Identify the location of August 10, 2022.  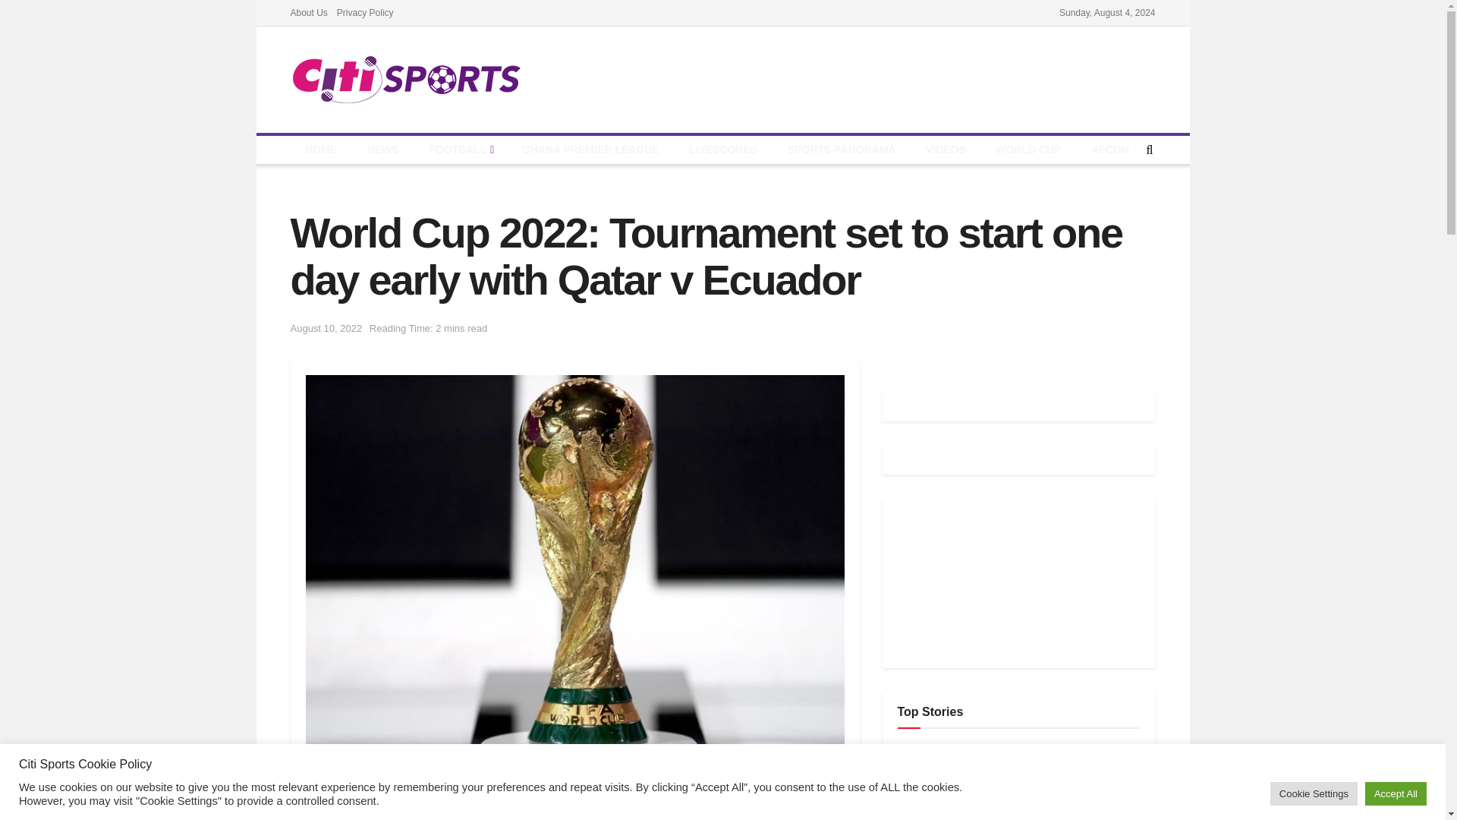
(326, 328).